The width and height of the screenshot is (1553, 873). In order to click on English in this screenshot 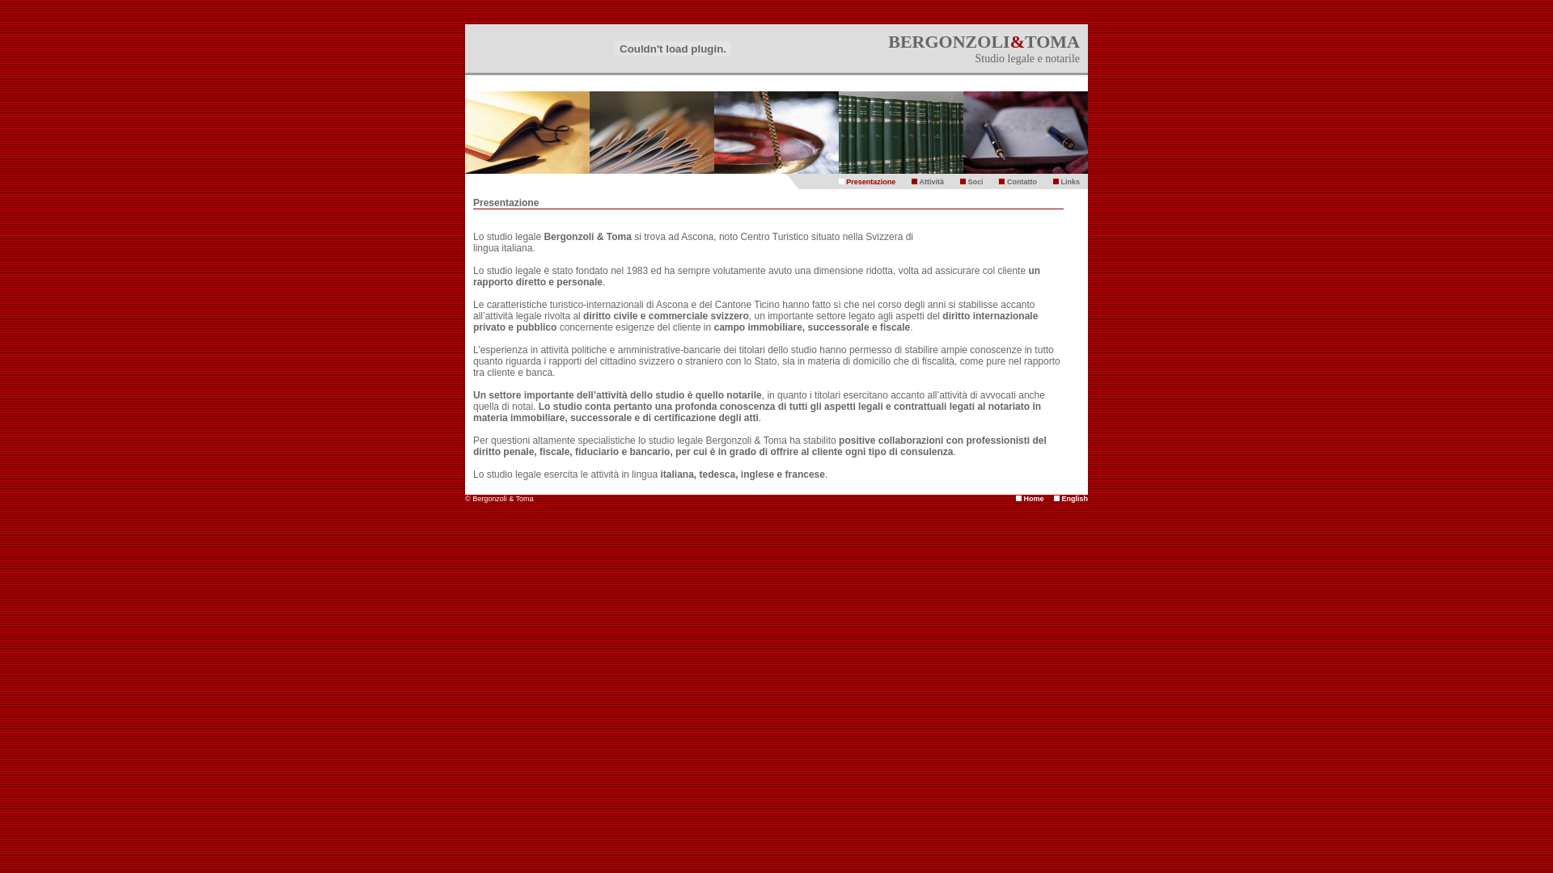, I will do `click(1074, 499)`.